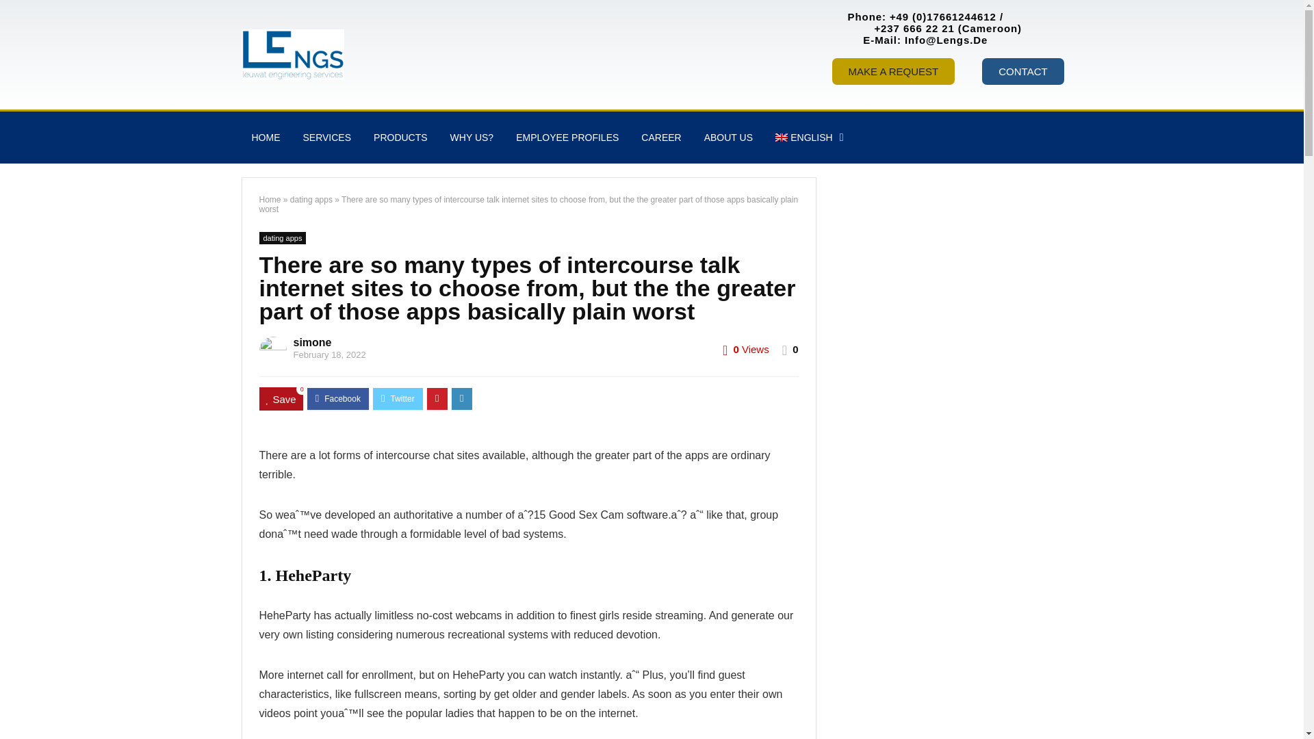 The image size is (1314, 739). What do you see at coordinates (567, 137) in the screenshot?
I see `EMPLOYEE PROFILES` at bounding box center [567, 137].